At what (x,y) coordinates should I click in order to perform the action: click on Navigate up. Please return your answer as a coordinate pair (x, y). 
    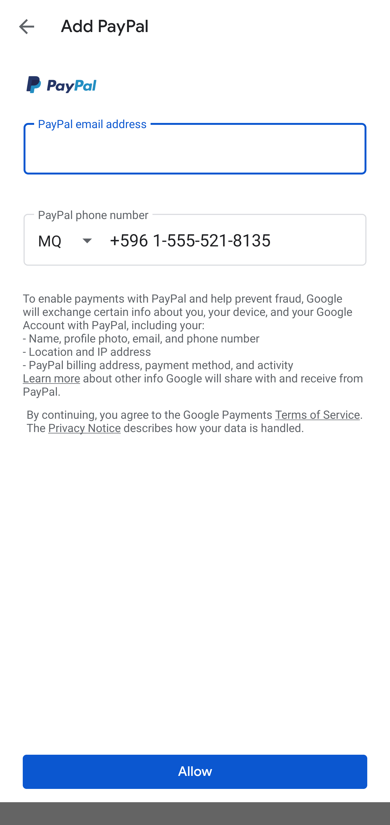
    Looking at the image, I should click on (27, 26).